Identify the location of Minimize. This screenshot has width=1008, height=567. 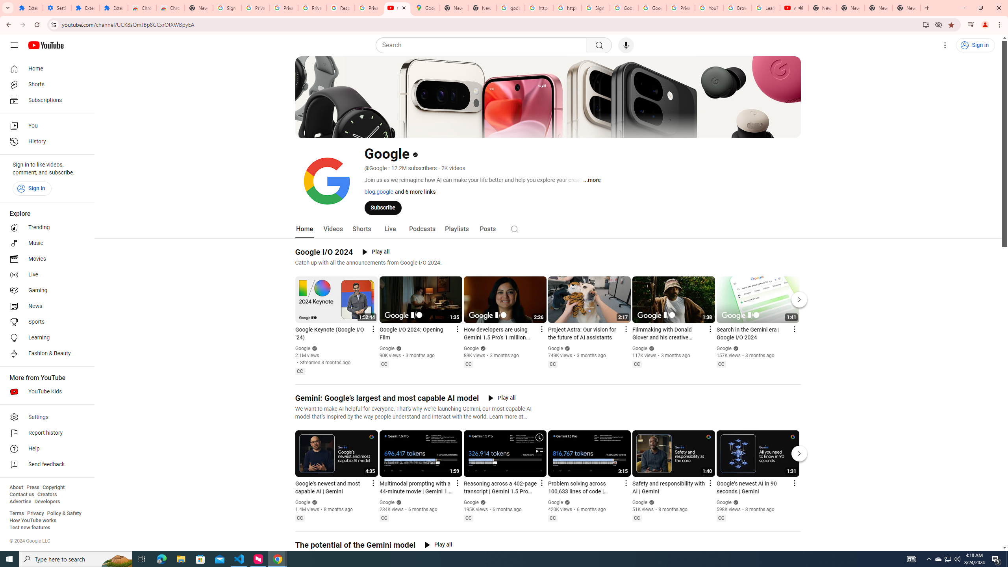
(962, 8).